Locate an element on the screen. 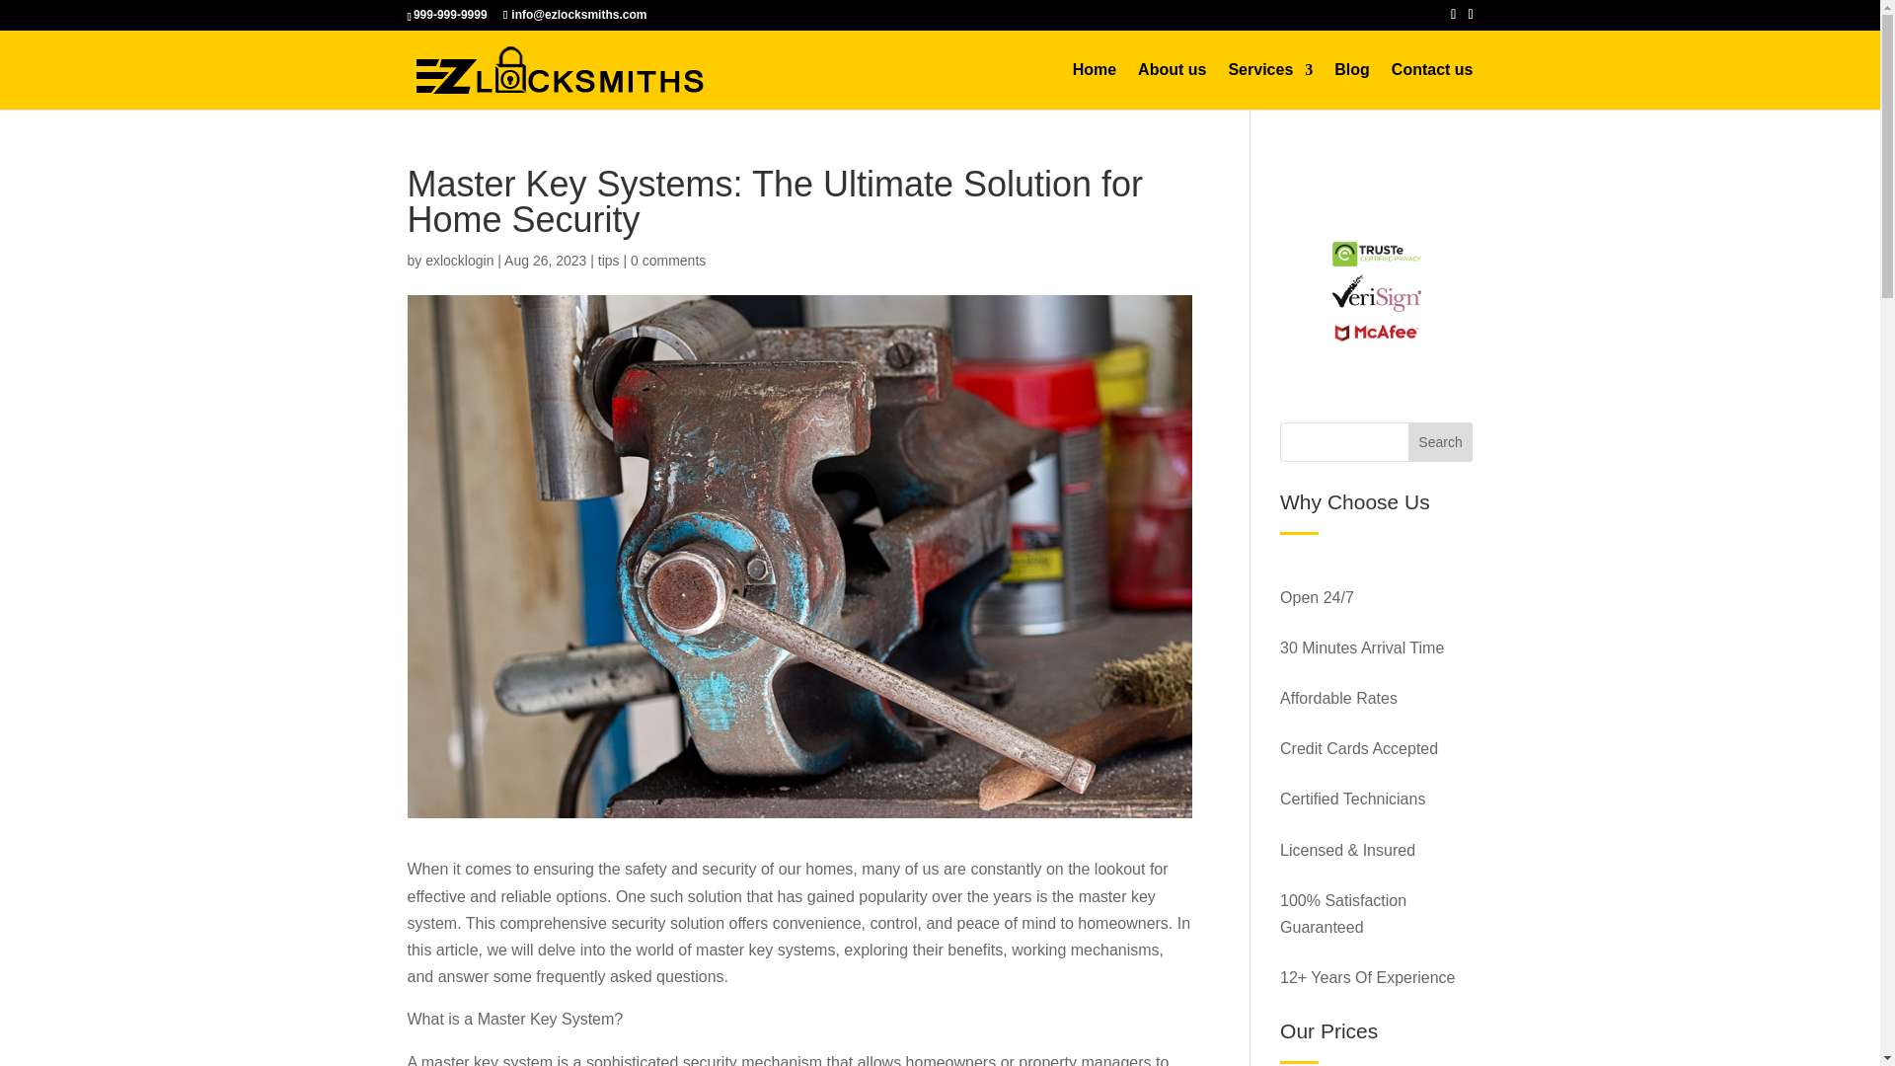 This screenshot has width=1895, height=1066. Posts by exlocklogin is located at coordinates (458, 261).